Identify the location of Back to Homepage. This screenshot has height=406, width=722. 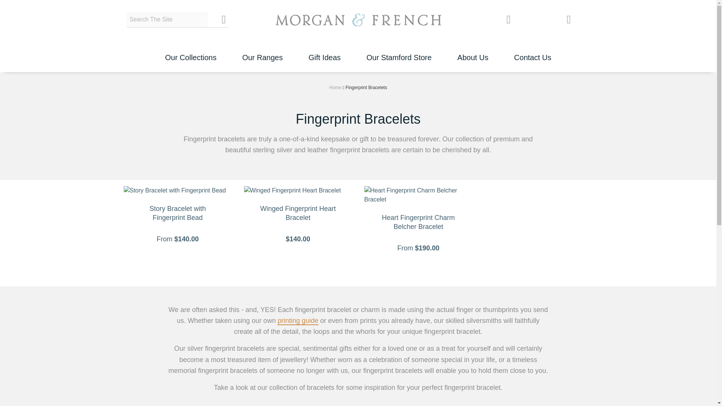
(358, 20).